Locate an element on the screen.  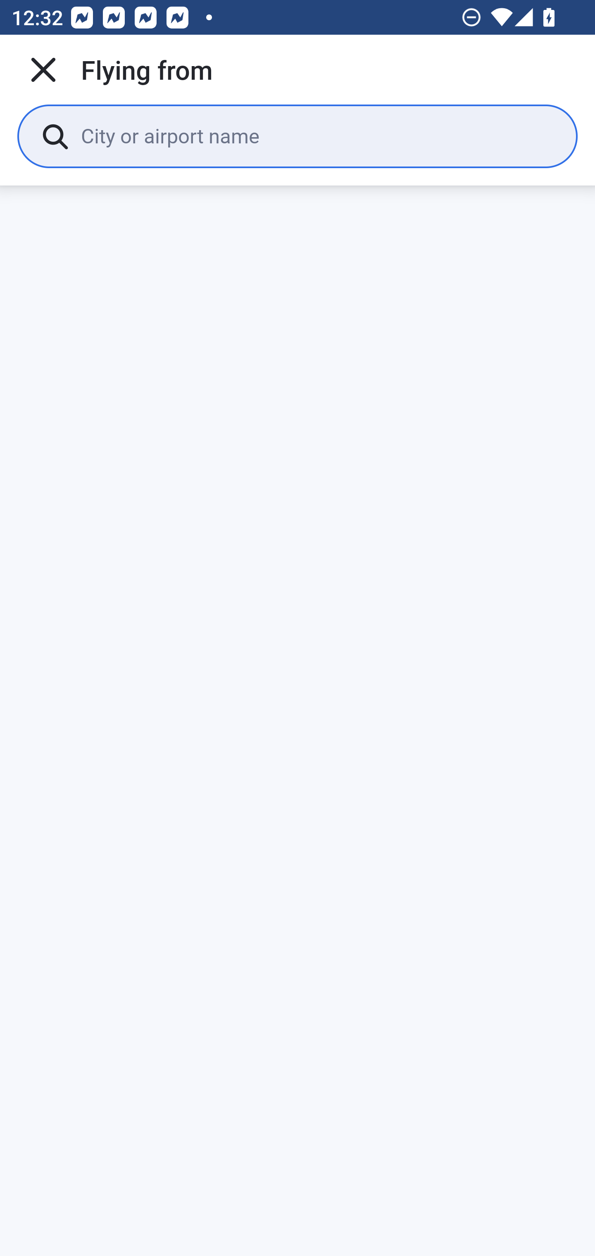
City or airport name is located at coordinates (317, 136).